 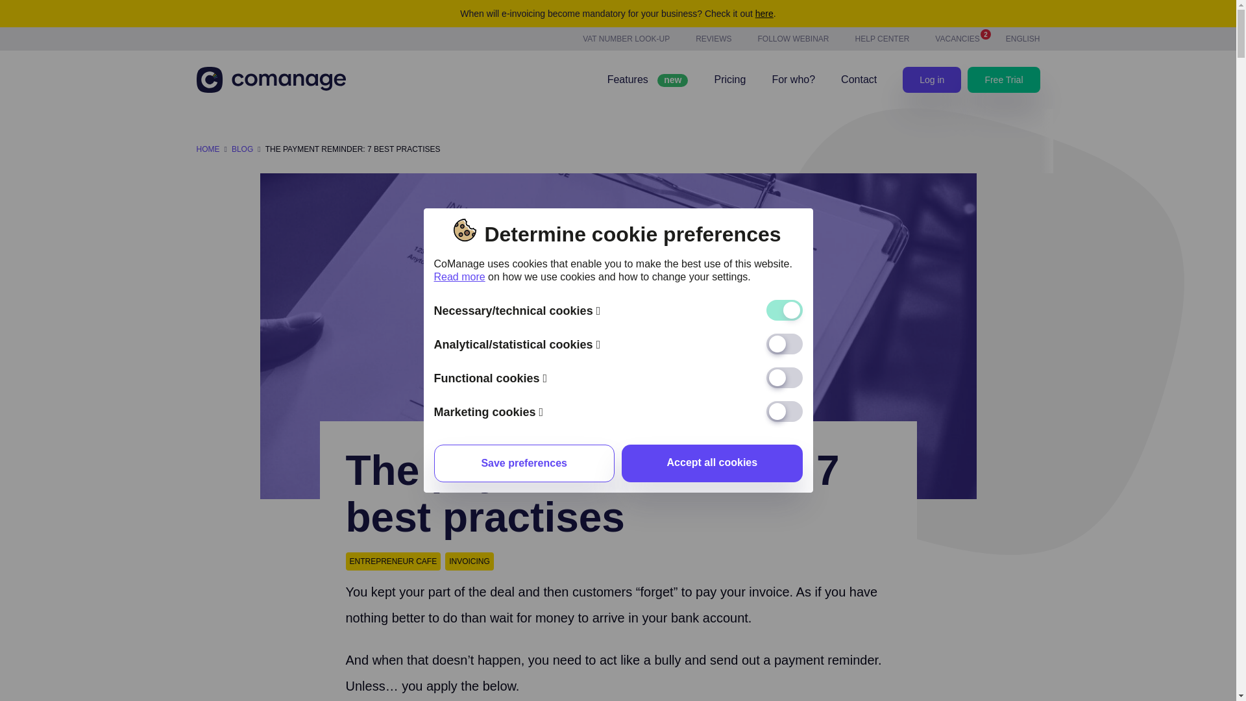 What do you see at coordinates (764, 13) in the screenshot?
I see `Log in` at bounding box center [764, 13].